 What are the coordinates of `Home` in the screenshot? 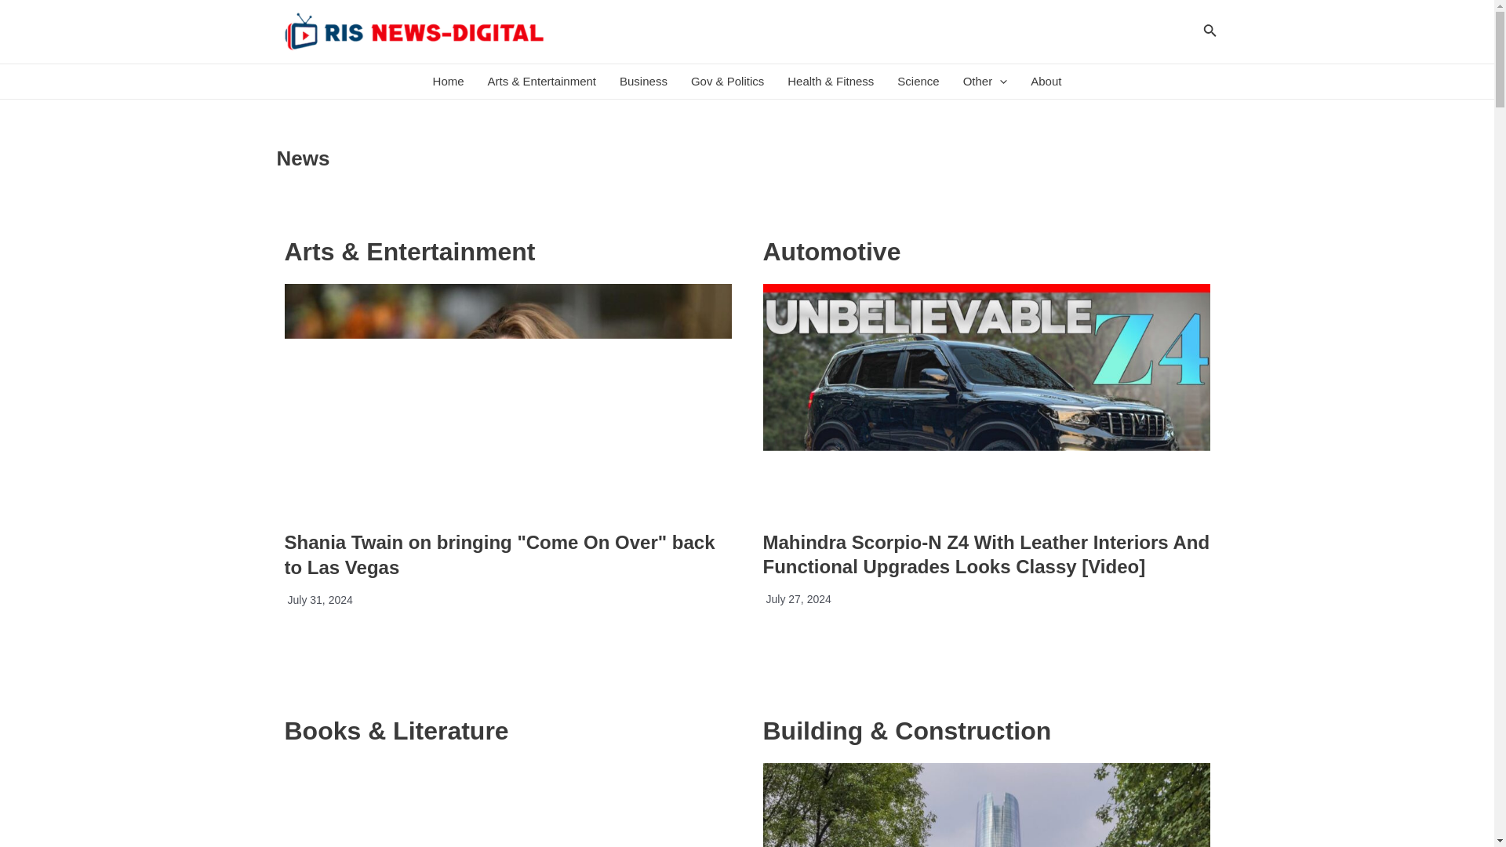 It's located at (449, 82).